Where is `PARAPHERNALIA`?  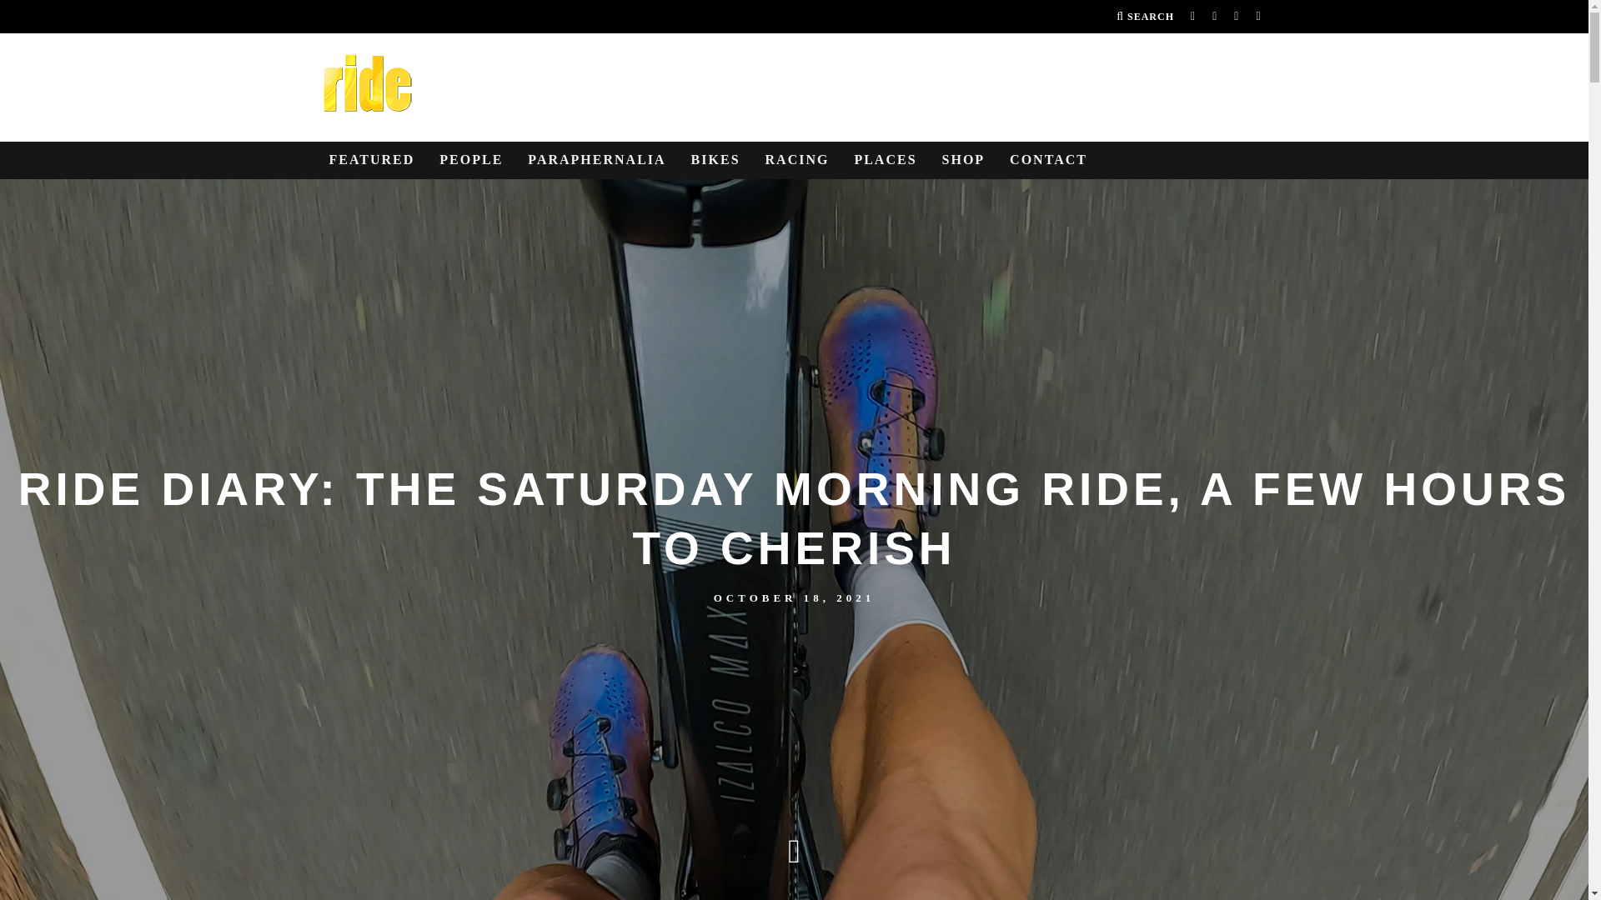
PARAPHERNALIA is located at coordinates (596, 160).